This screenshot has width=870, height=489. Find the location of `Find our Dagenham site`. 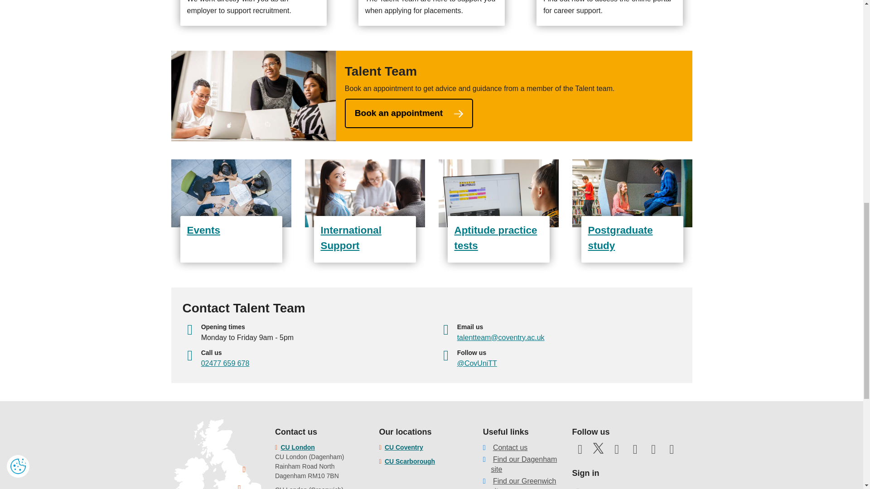

Find our Dagenham site is located at coordinates (523, 464).